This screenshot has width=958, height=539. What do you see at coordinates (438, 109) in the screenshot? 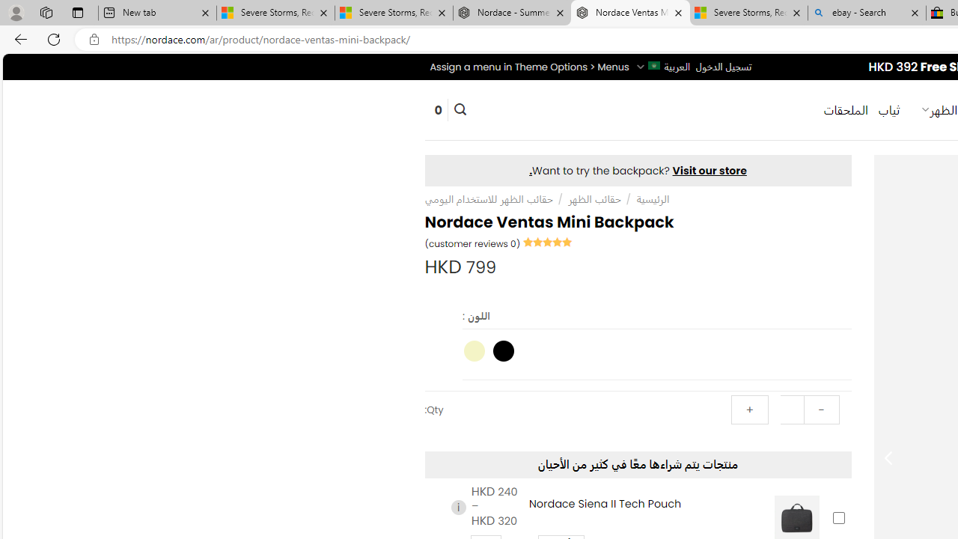
I see ` 0` at bounding box center [438, 109].